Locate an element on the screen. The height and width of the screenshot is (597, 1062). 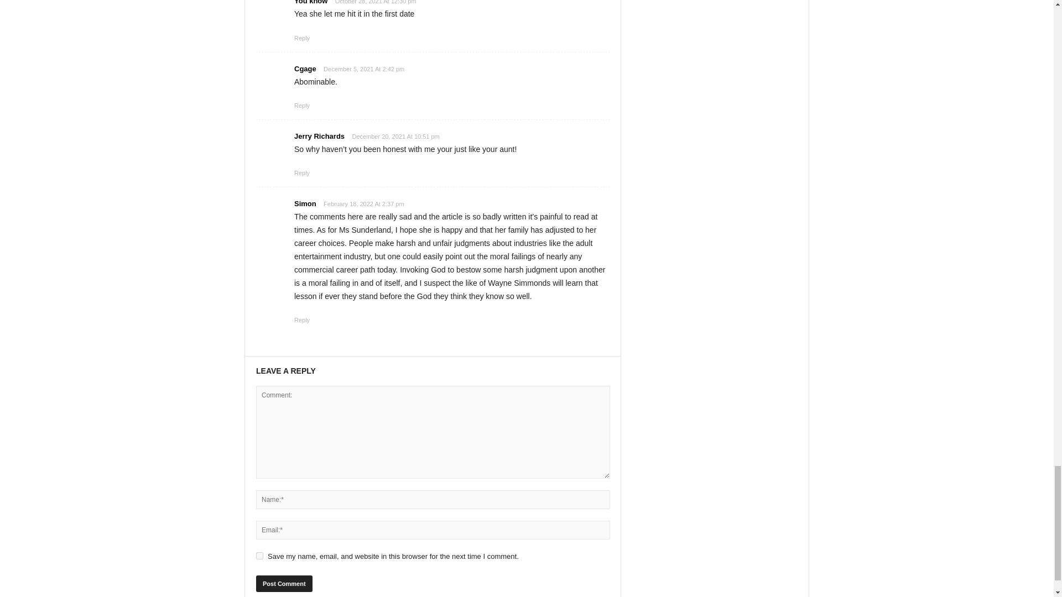
Post Comment is located at coordinates (284, 584).